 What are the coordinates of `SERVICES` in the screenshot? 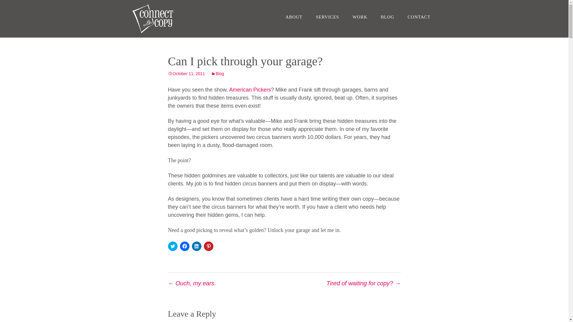 It's located at (327, 17).